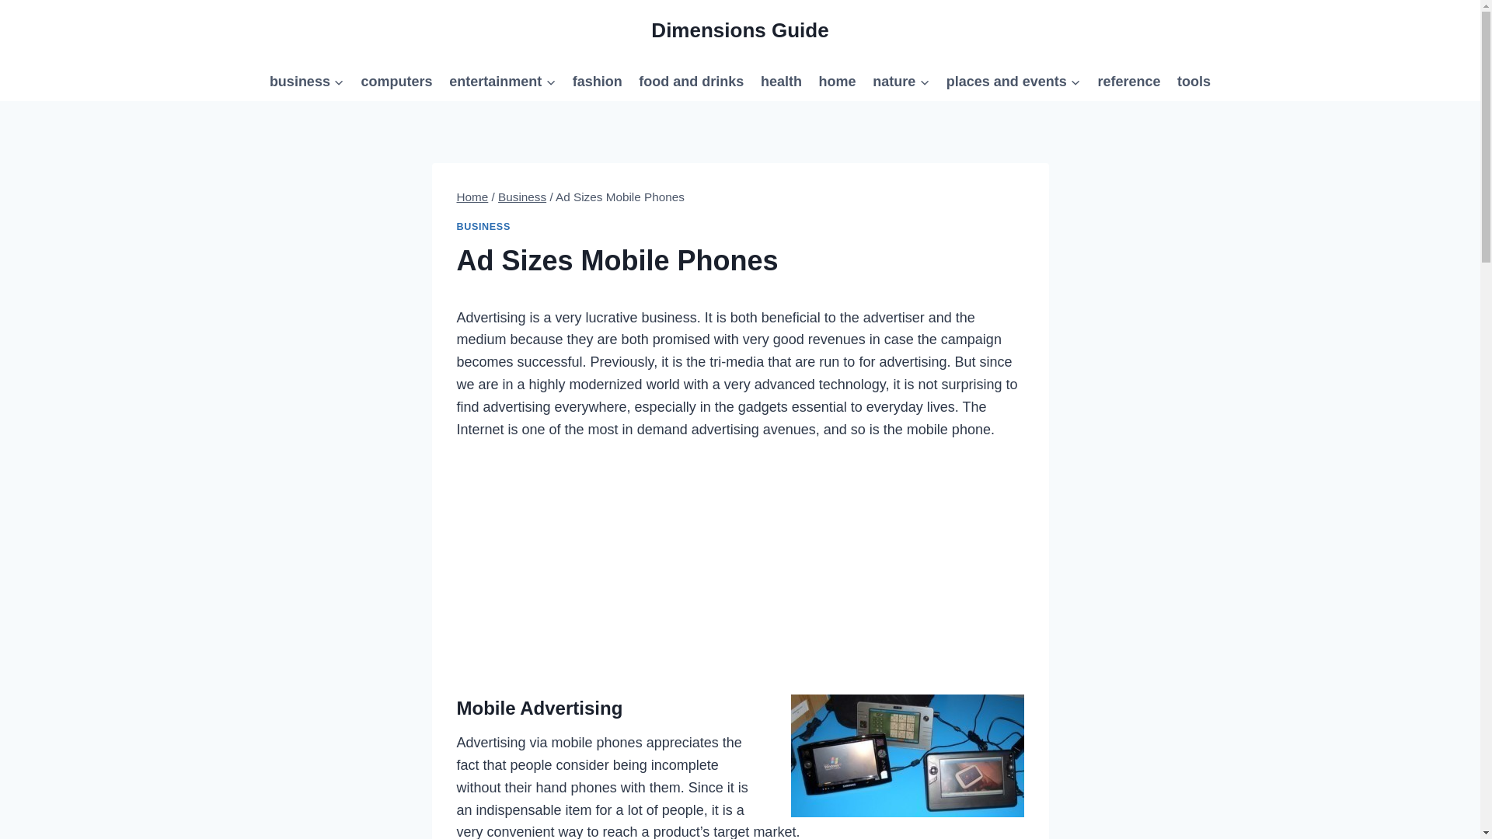 The image size is (1492, 839). What do you see at coordinates (838, 81) in the screenshot?
I see `home` at bounding box center [838, 81].